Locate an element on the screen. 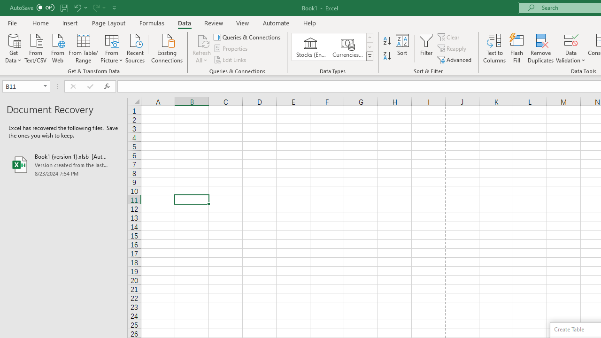  Sort Z to A is located at coordinates (387, 56).